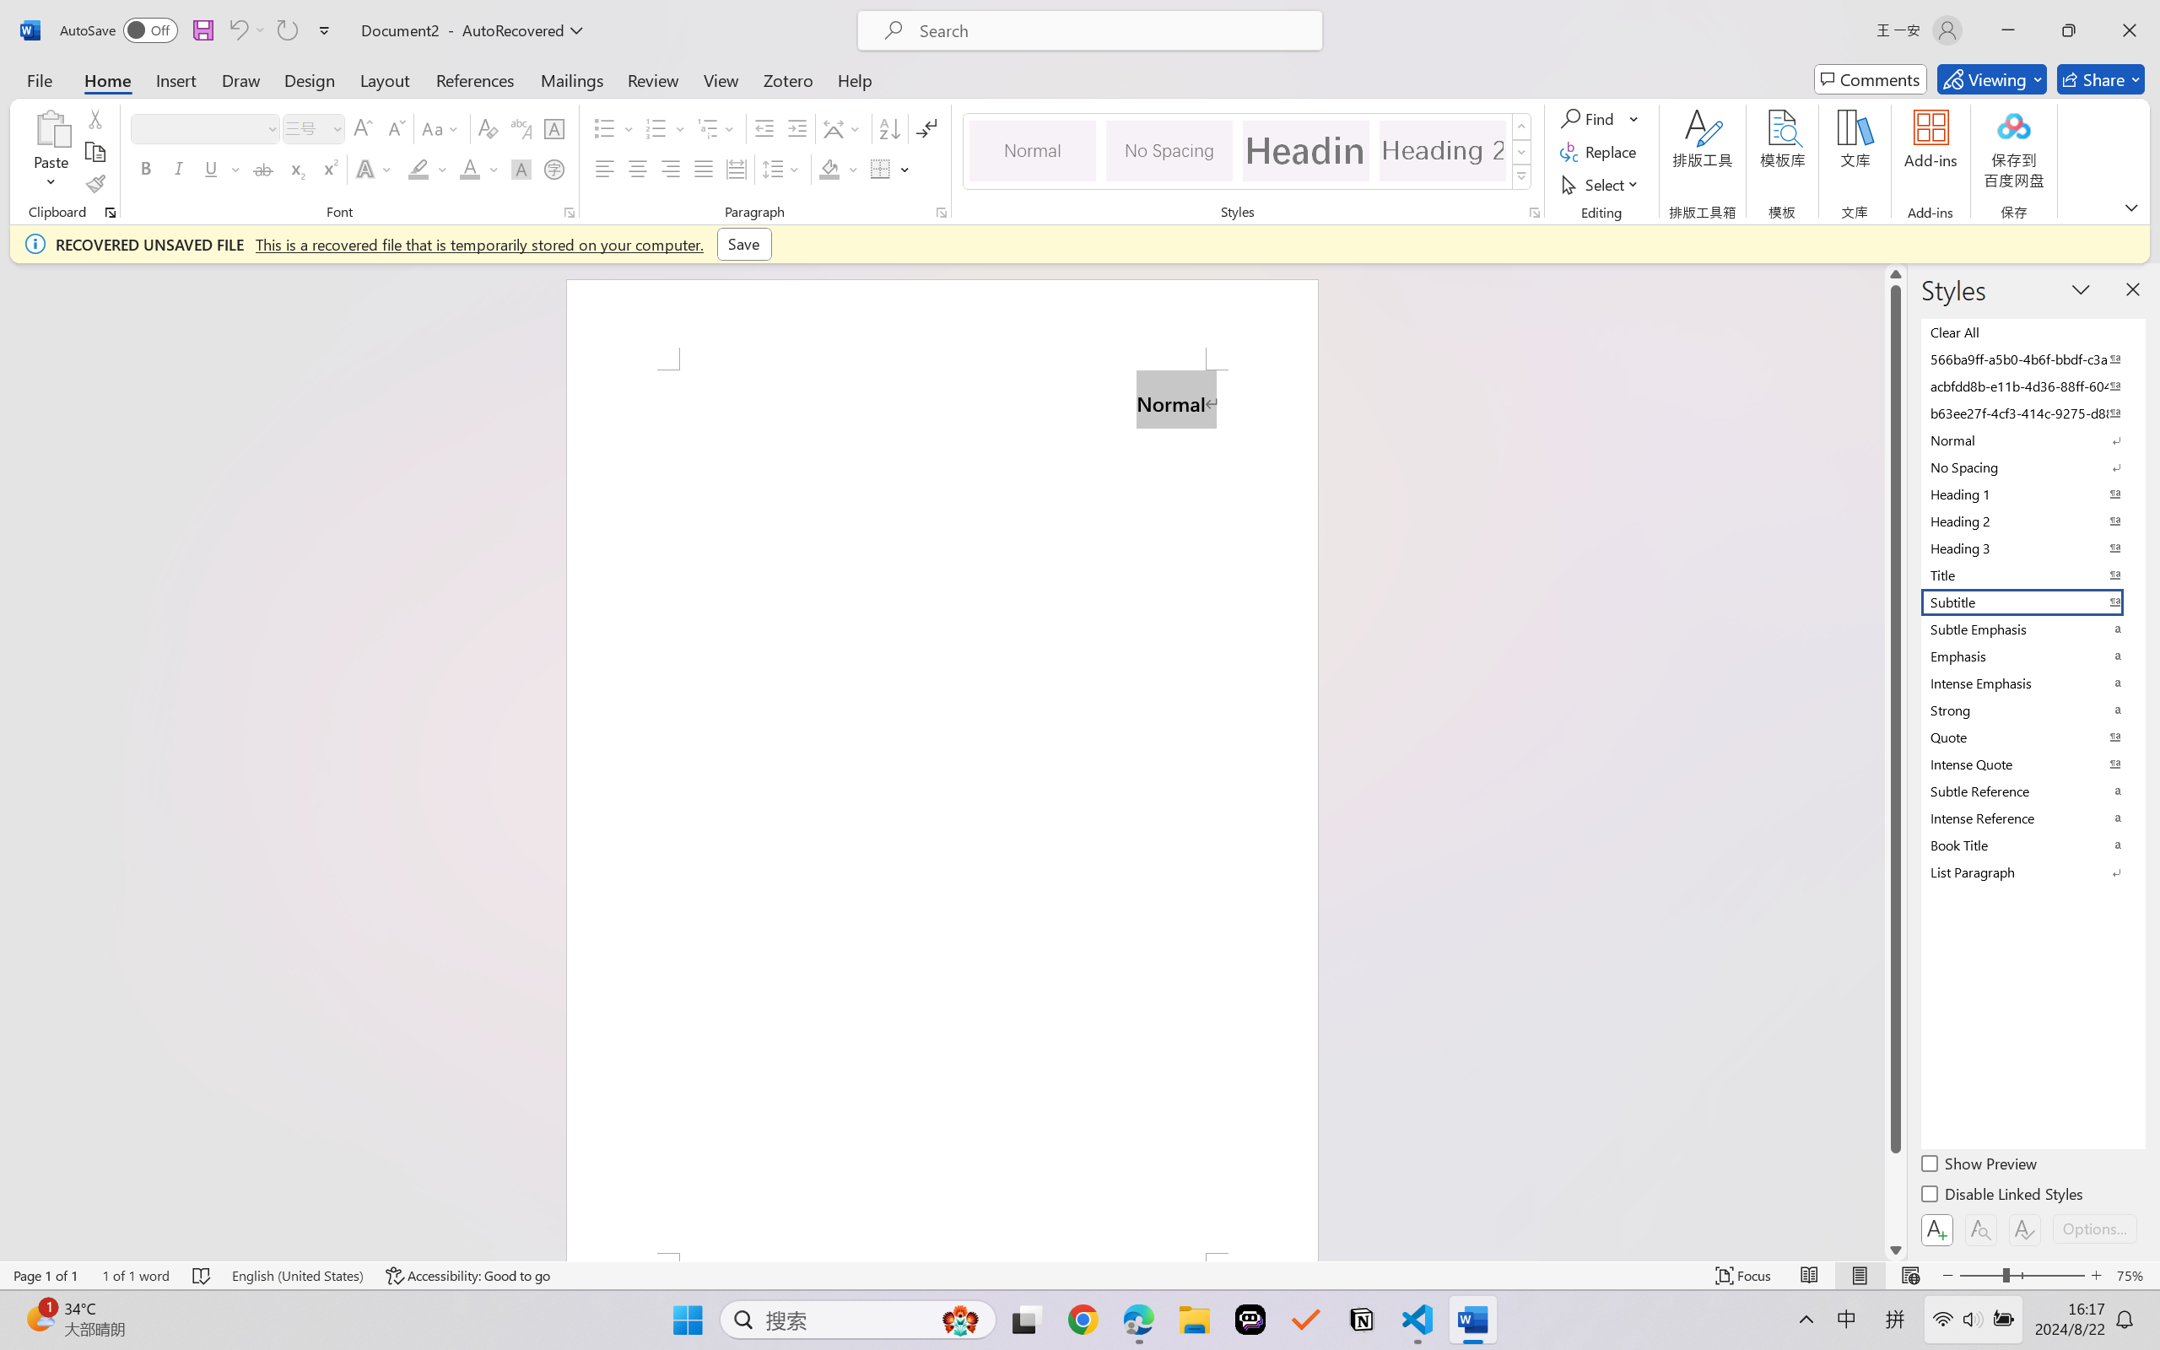  I want to click on Center, so click(637, 169).